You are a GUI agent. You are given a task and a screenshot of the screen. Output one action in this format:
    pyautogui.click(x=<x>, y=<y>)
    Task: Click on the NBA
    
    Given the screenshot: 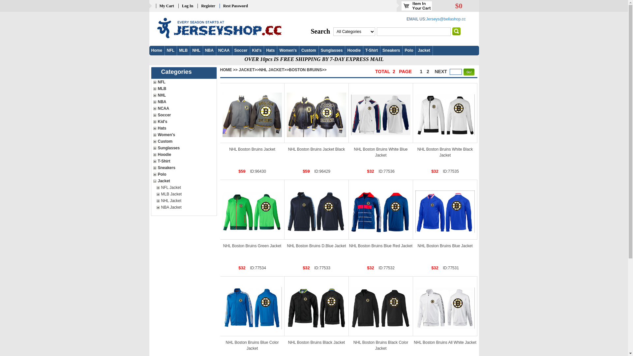 What is the action you would take?
    pyautogui.click(x=184, y=102)
    